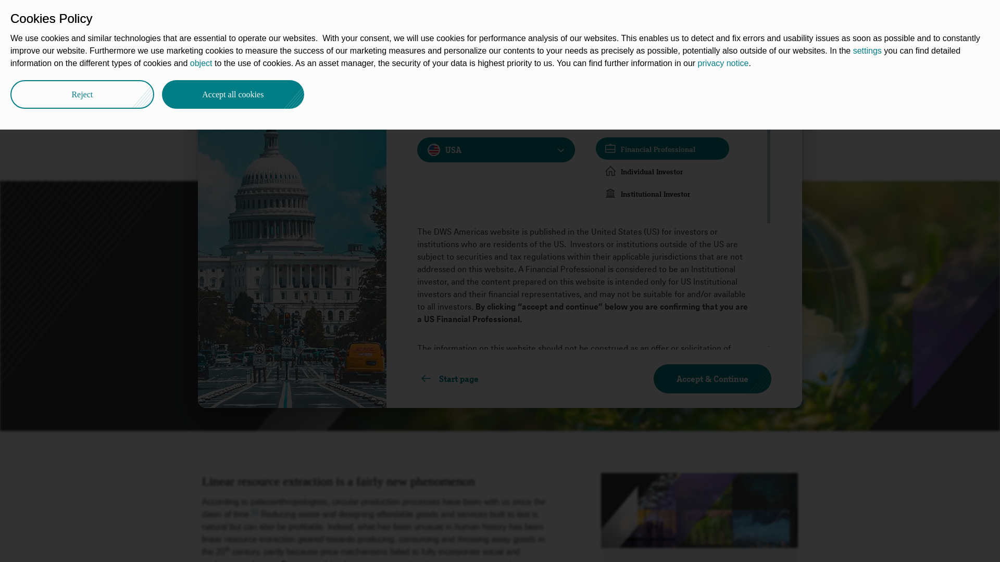  What do you see at coordinates (796, 62) in the screenshot?
I see `Print` at bounding box center [796, 62].